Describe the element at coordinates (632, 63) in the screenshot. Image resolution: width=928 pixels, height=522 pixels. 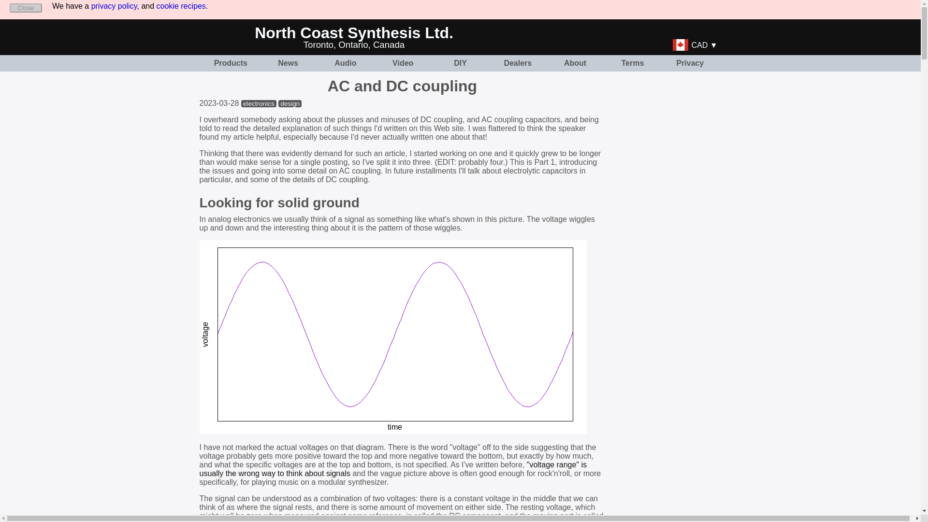
I see `Terms` at that location.